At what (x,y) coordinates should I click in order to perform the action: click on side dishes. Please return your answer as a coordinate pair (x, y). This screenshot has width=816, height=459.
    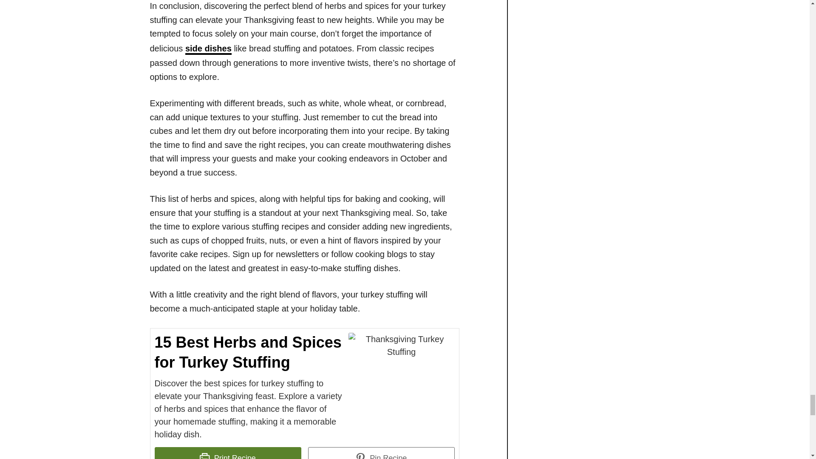
    Looking at the image, I should click on (208, 49).